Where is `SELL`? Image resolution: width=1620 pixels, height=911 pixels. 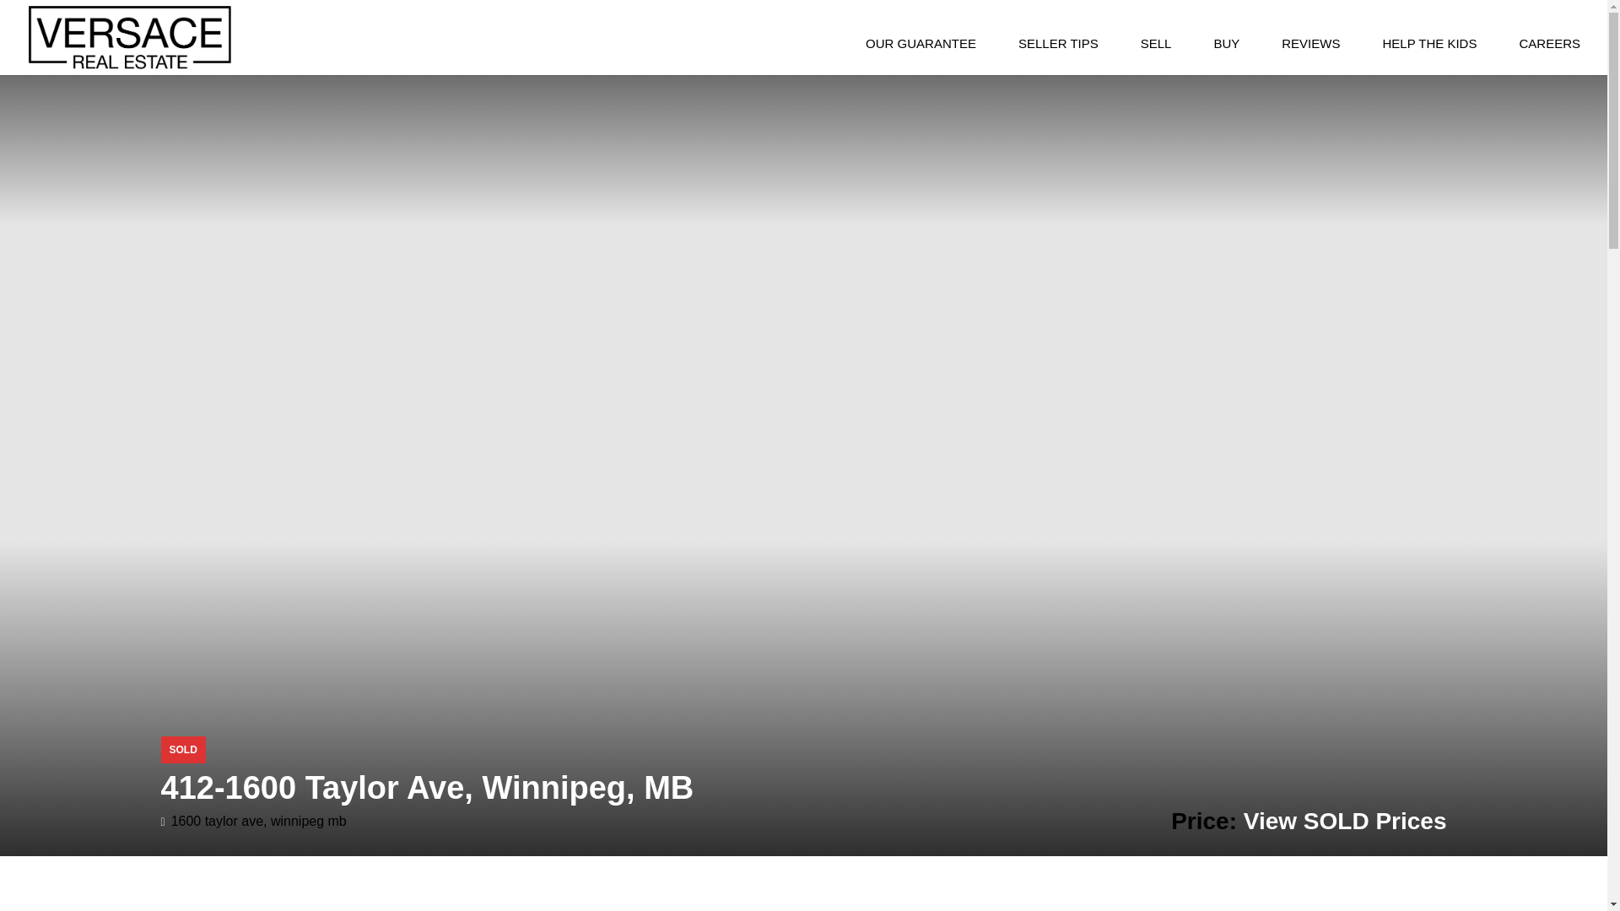 SELL is located at coordinates (1156, 44).